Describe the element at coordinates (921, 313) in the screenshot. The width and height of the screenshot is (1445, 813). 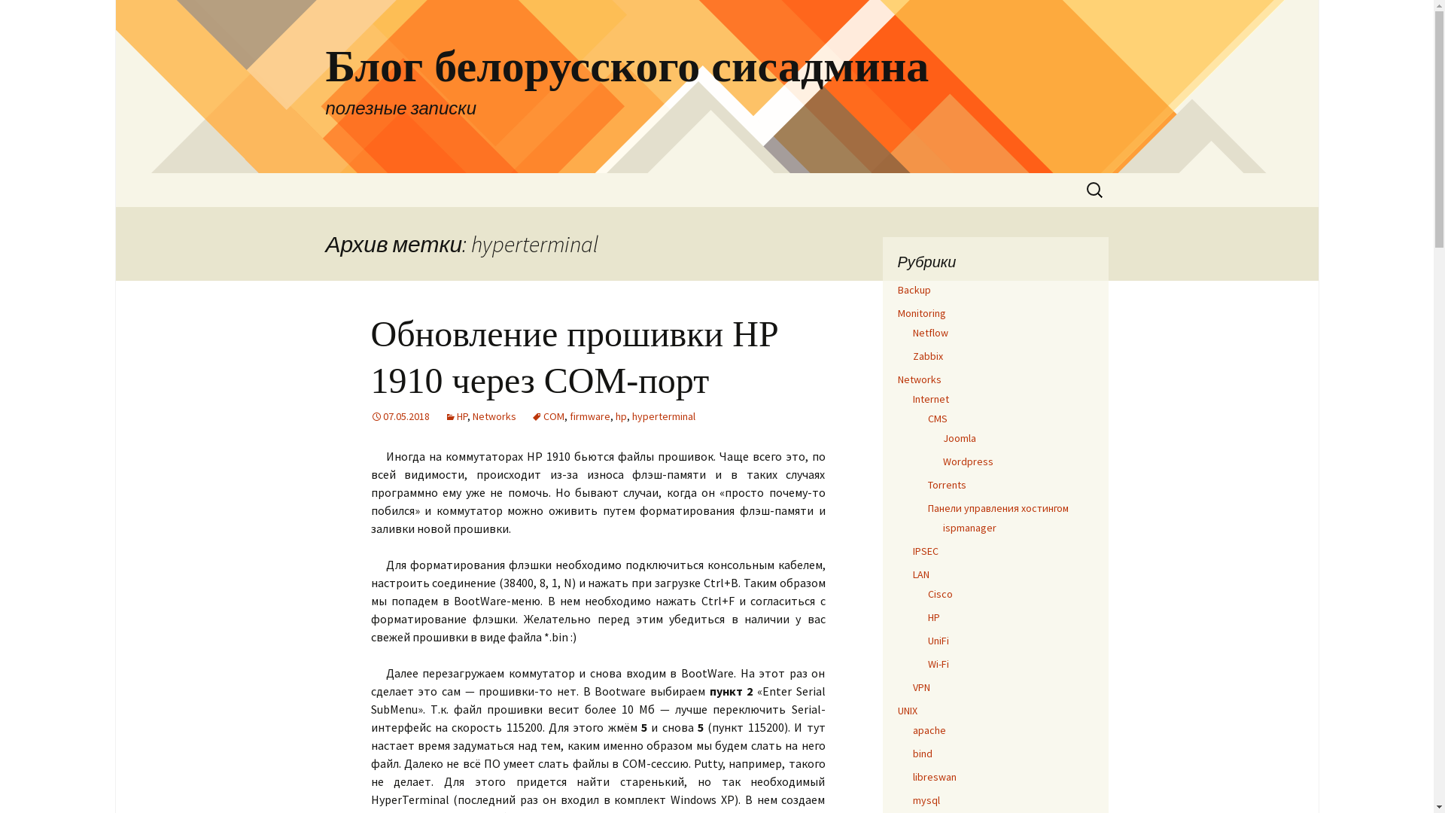
I see `Monitoring` at that location.